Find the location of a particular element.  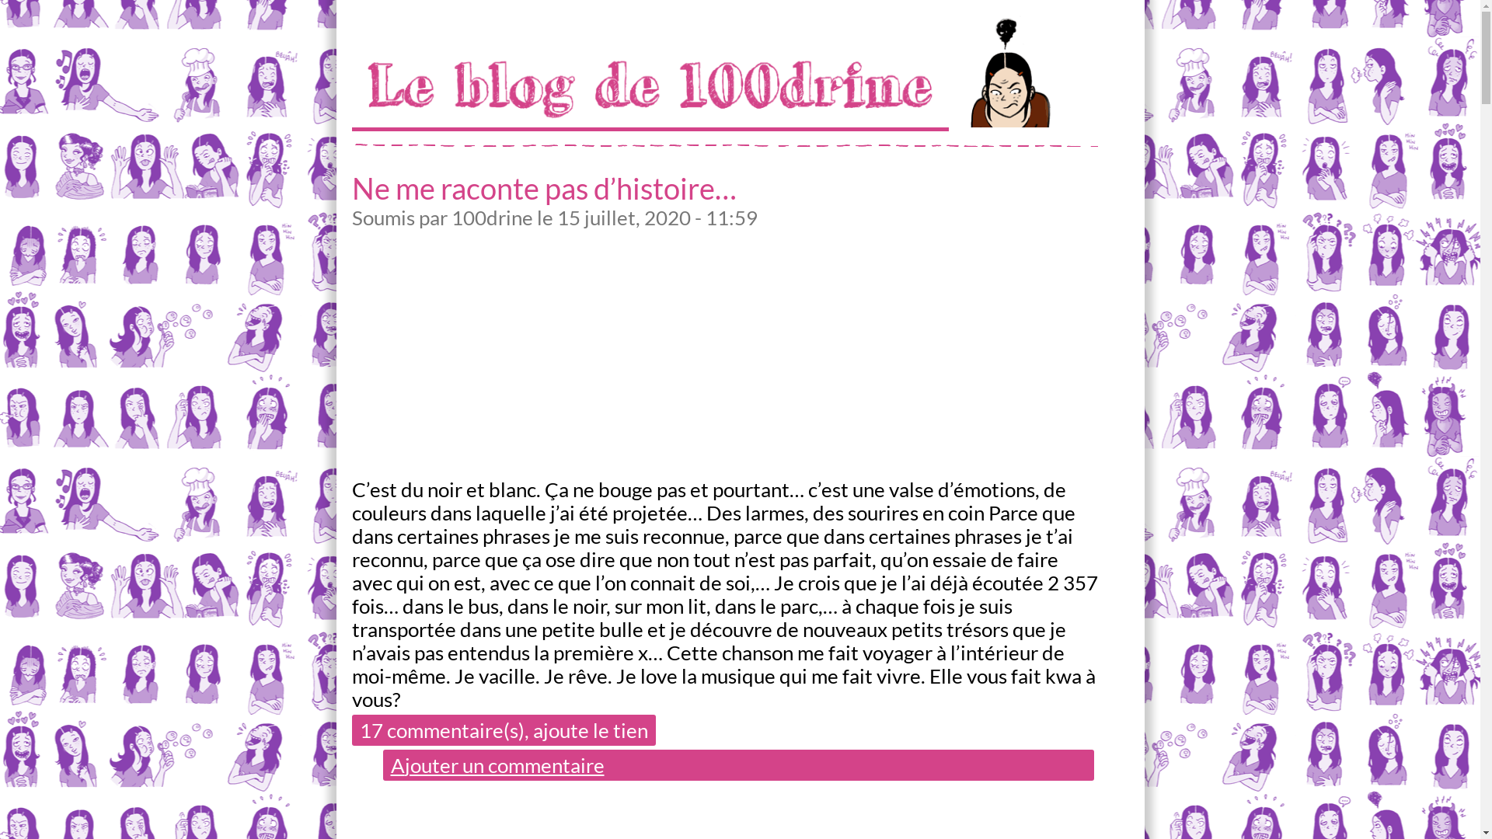

Aller au contenu principal is located at coordinates (112, 0).